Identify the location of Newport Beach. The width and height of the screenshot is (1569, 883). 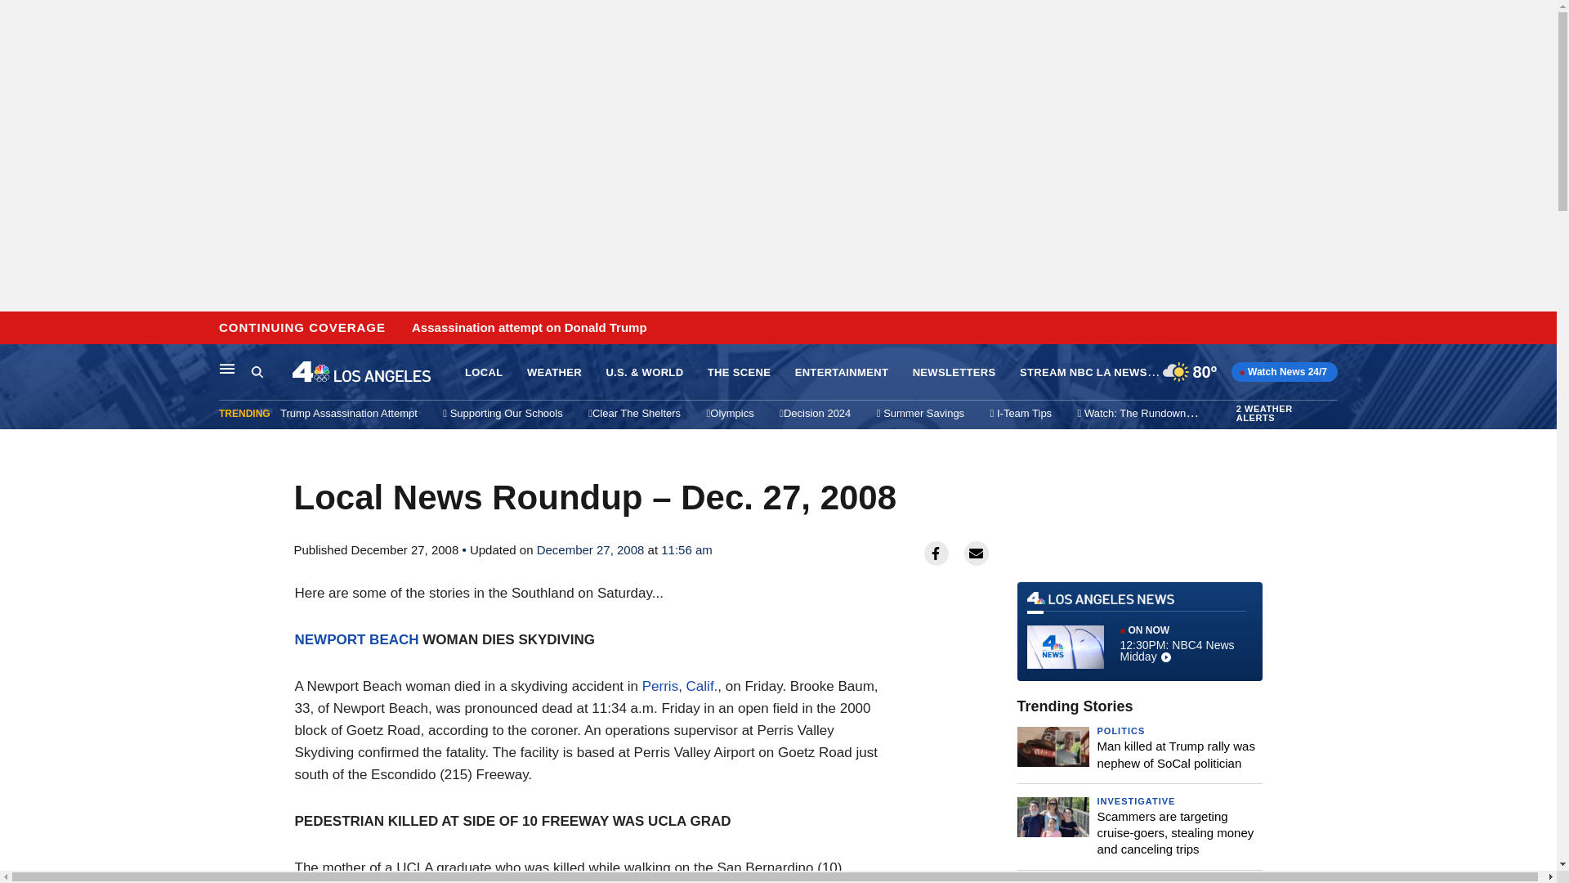
(356, 639).